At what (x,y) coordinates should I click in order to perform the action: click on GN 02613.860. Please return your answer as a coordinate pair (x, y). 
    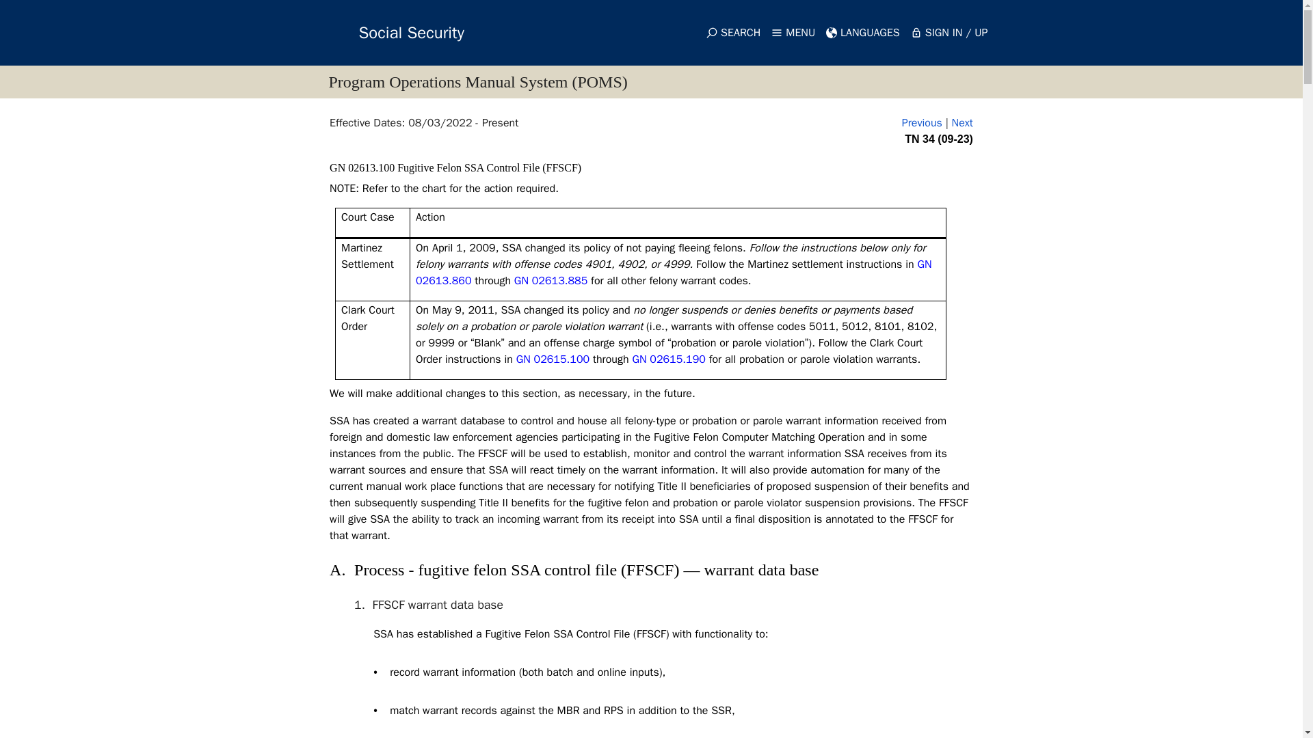
    Looking at the image, I should click on (674, 272).